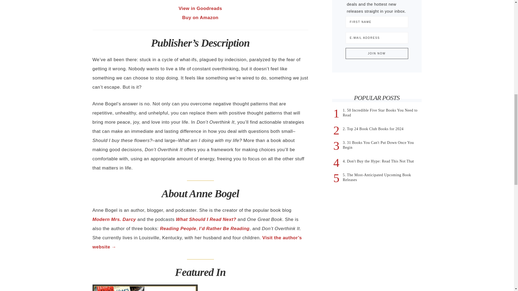  Describe the element at coordinates (200, 18) in the screenshot. I see `Buy on Amazon` at that location.